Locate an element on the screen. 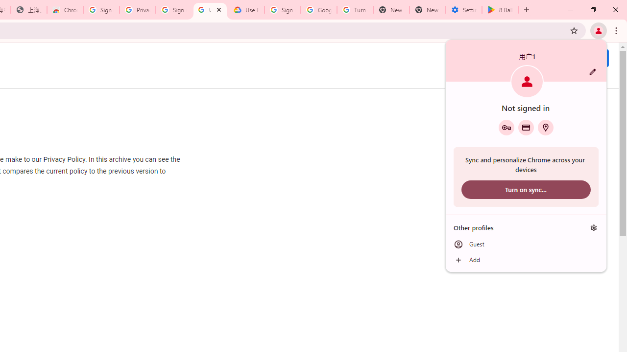  Google Password Manager is located at coordinates (506, 127).